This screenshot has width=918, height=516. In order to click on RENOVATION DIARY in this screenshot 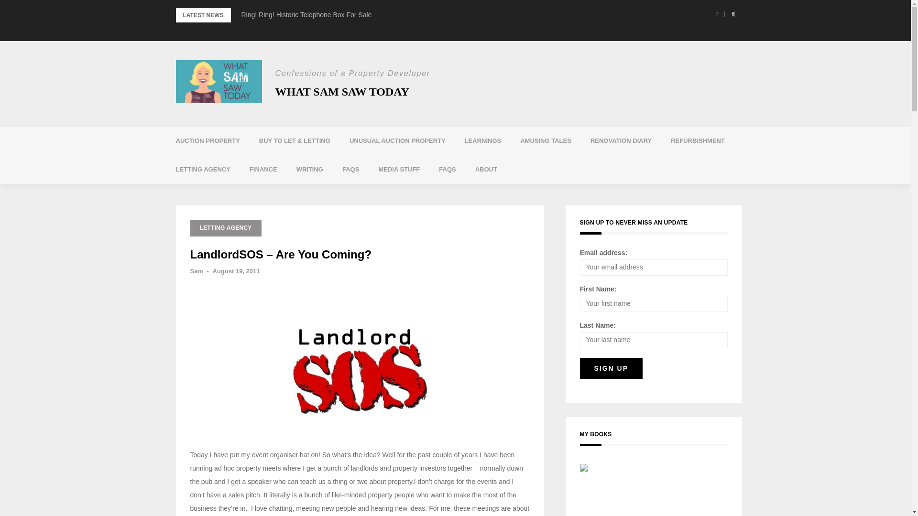, I will do `click(621, 140)`.